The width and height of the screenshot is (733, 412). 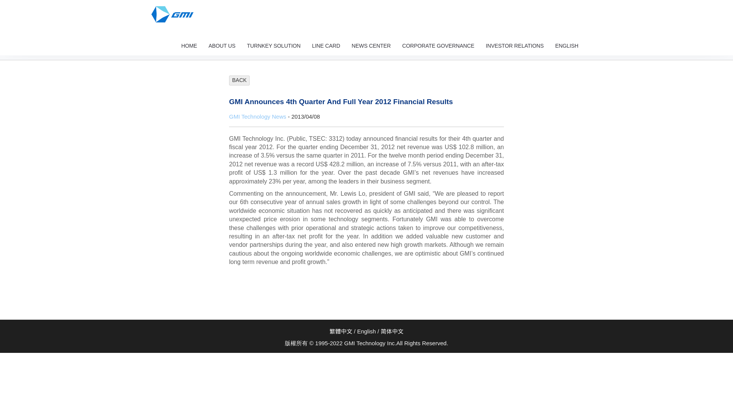 What do you see at coordinates (326, 46) in the screenshot?
I see `LINE CARD` at bounding box center [326, 46].